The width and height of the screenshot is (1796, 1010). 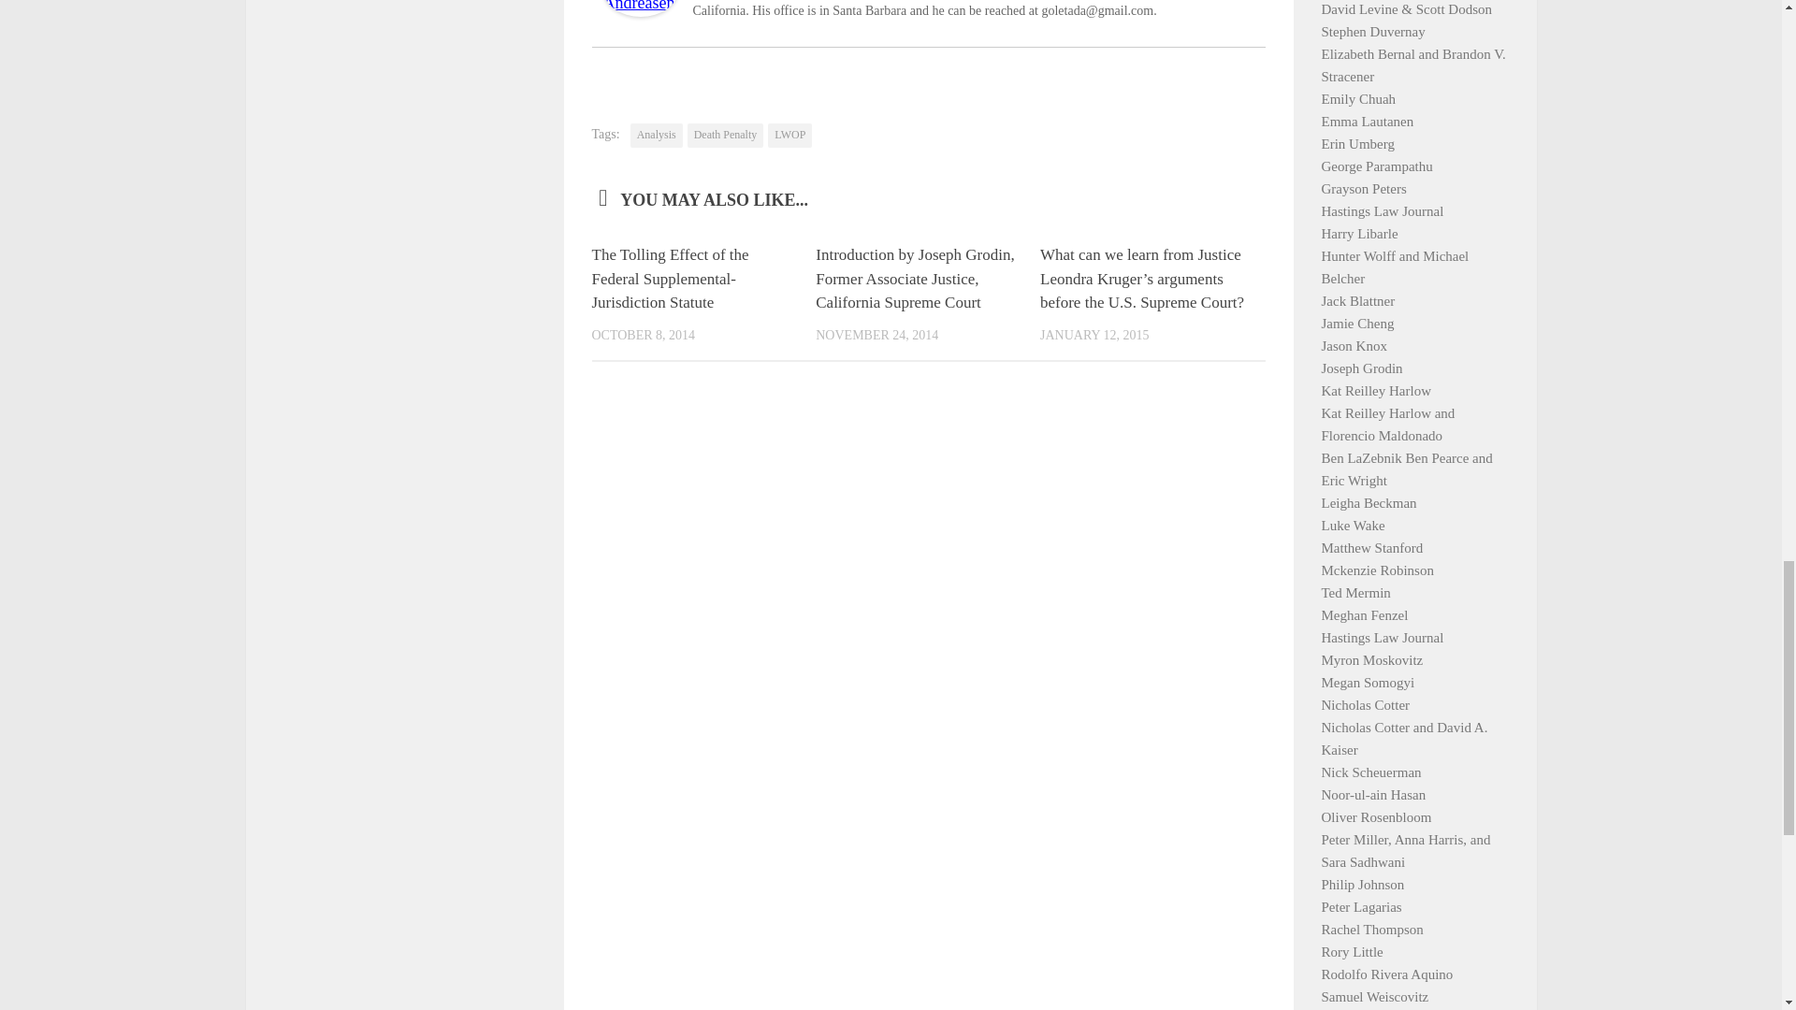 What do you see at coordinates (726, 135) in the screenshot?
I see `Death Penalty` at bounding box center [726, 135].